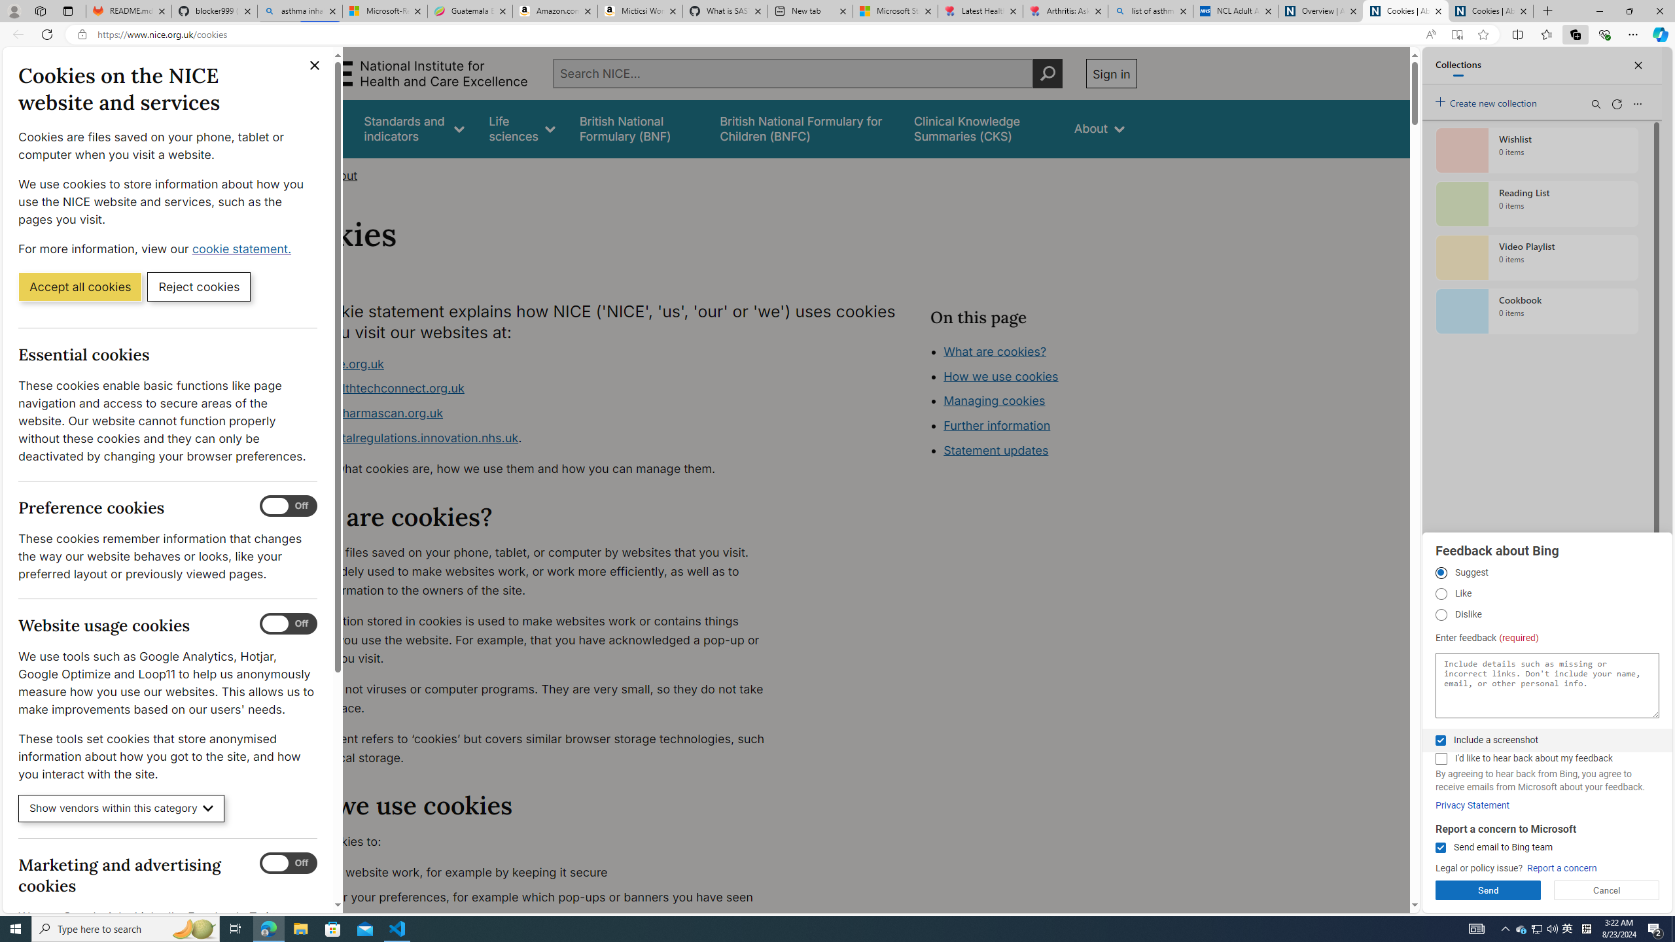 This screenshot has height=942, width=1675. Describe the element at coordinates (535, 413) in the screenshot. I see `www.ukpharmascan.org.uk` at that location.